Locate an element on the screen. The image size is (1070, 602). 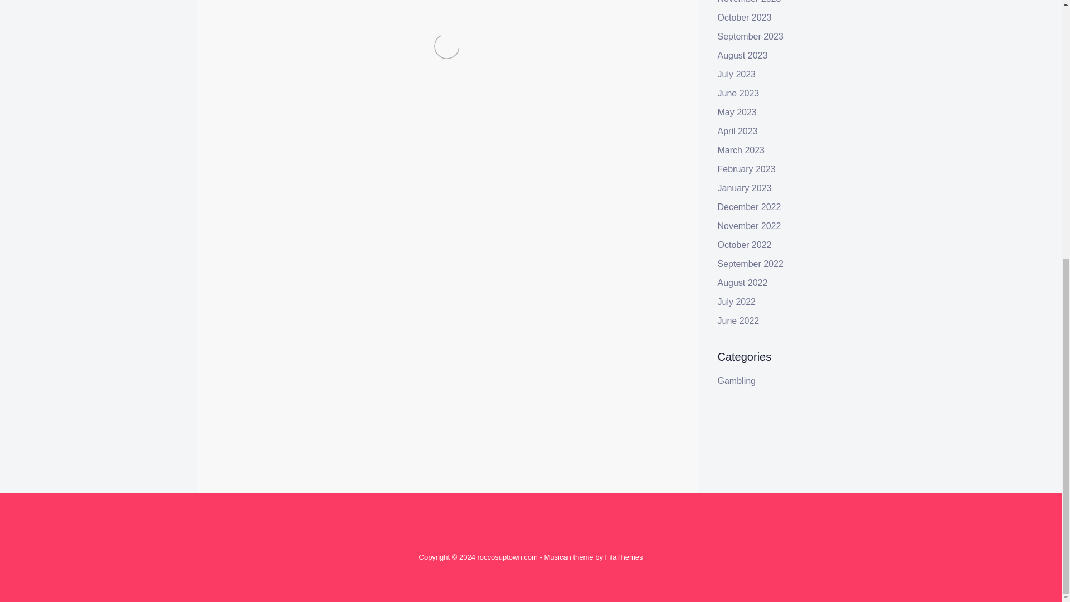
October 2022 is located at coordinates (745, 245).